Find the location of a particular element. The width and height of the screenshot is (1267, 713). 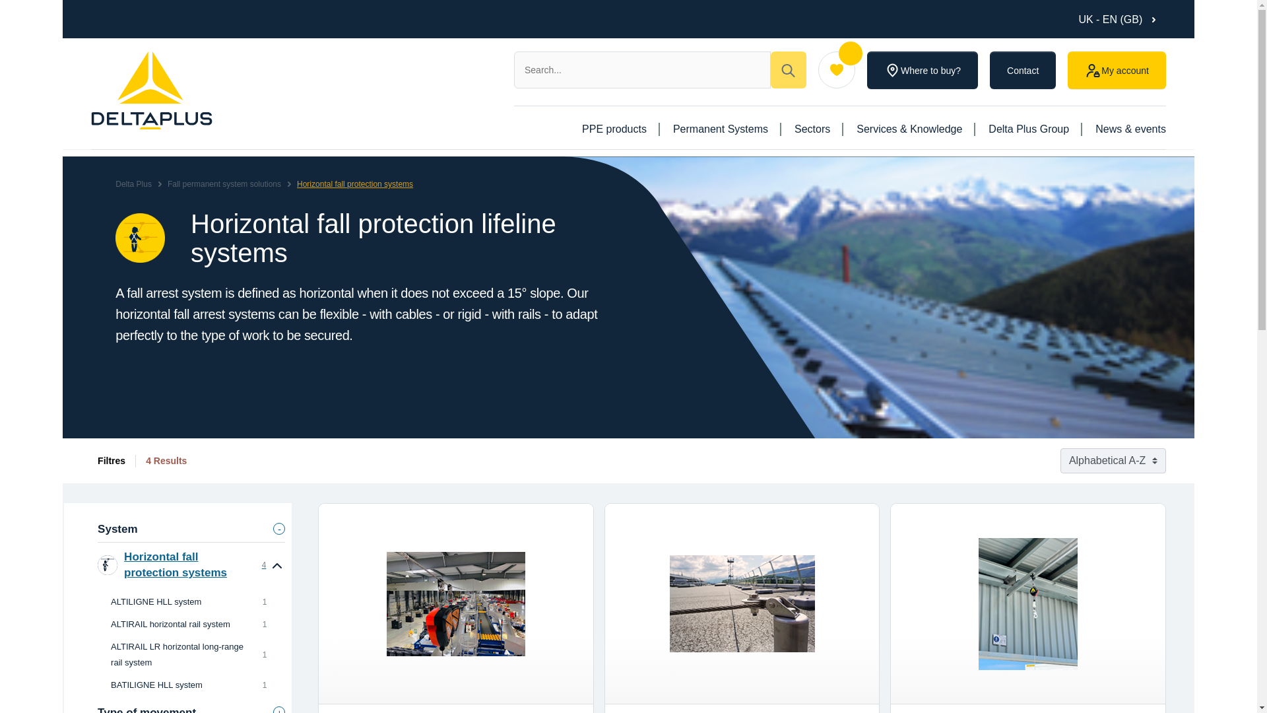

Contact is located at coordinates (1022, 70).